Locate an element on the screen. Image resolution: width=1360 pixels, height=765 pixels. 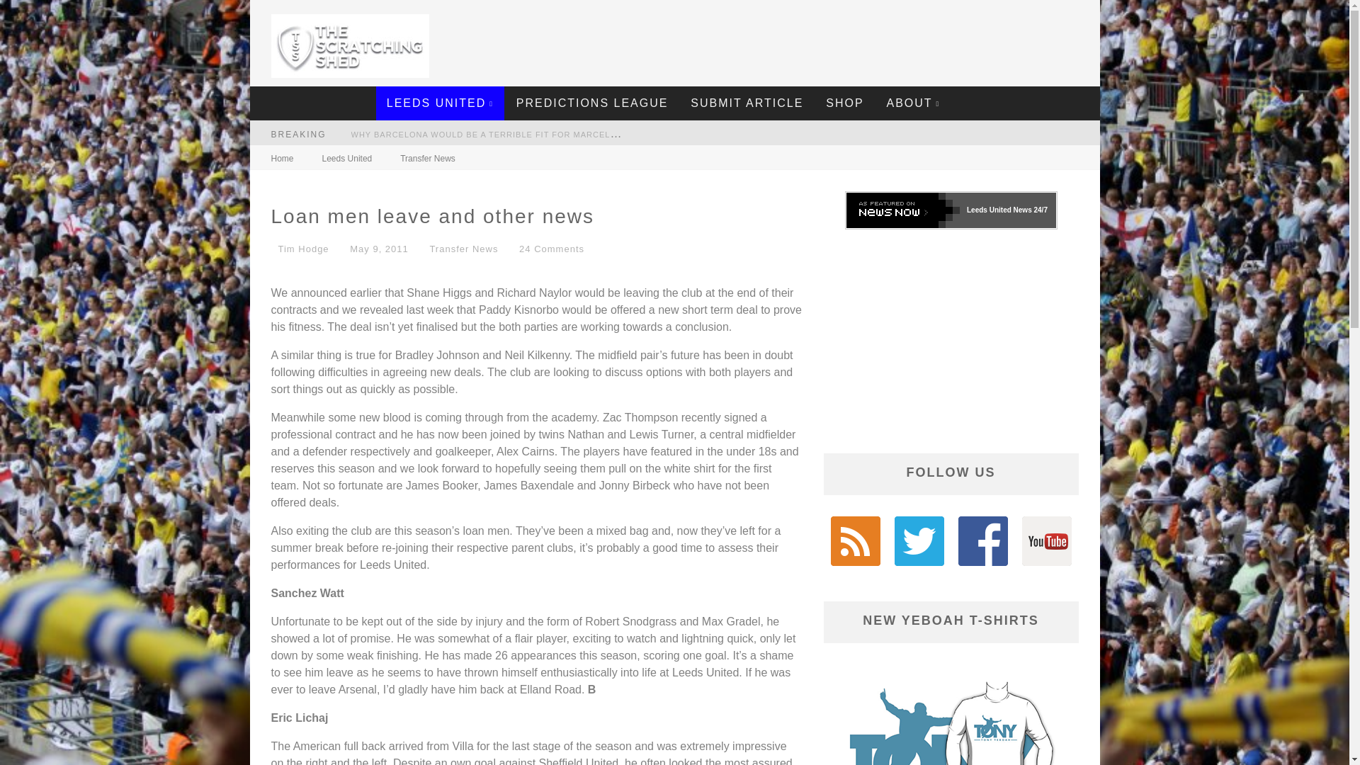
View all posts in Transfer News is located at coordinates (463, 249).